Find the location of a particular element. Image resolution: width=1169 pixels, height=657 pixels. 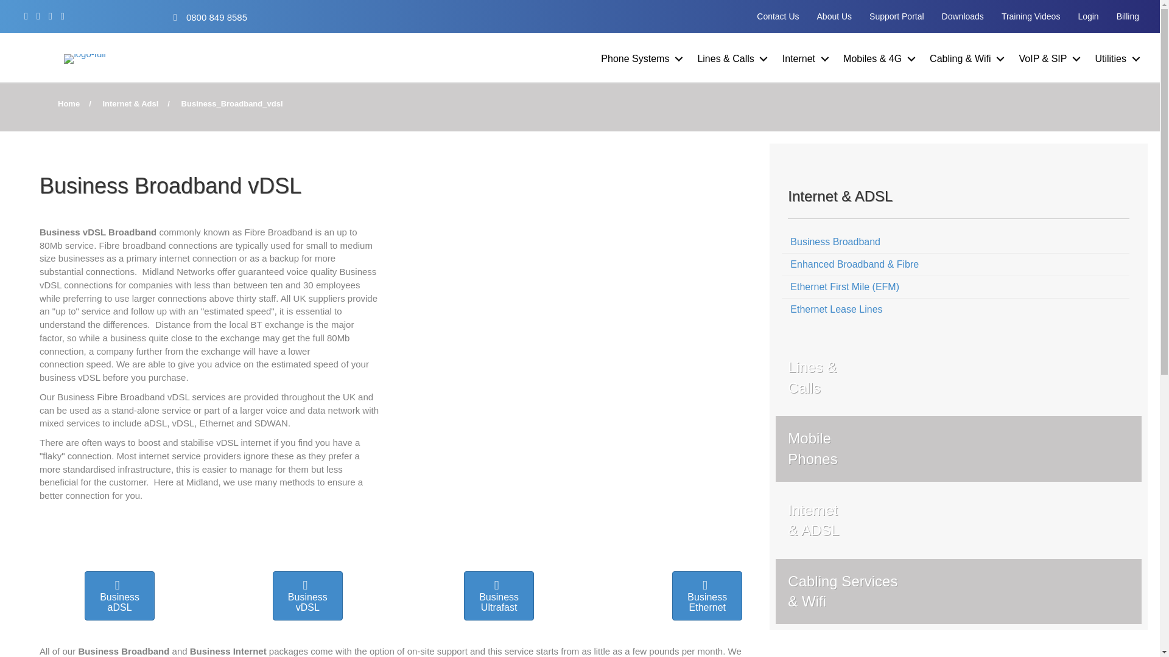

Login is located at coordinates (1088, 16).